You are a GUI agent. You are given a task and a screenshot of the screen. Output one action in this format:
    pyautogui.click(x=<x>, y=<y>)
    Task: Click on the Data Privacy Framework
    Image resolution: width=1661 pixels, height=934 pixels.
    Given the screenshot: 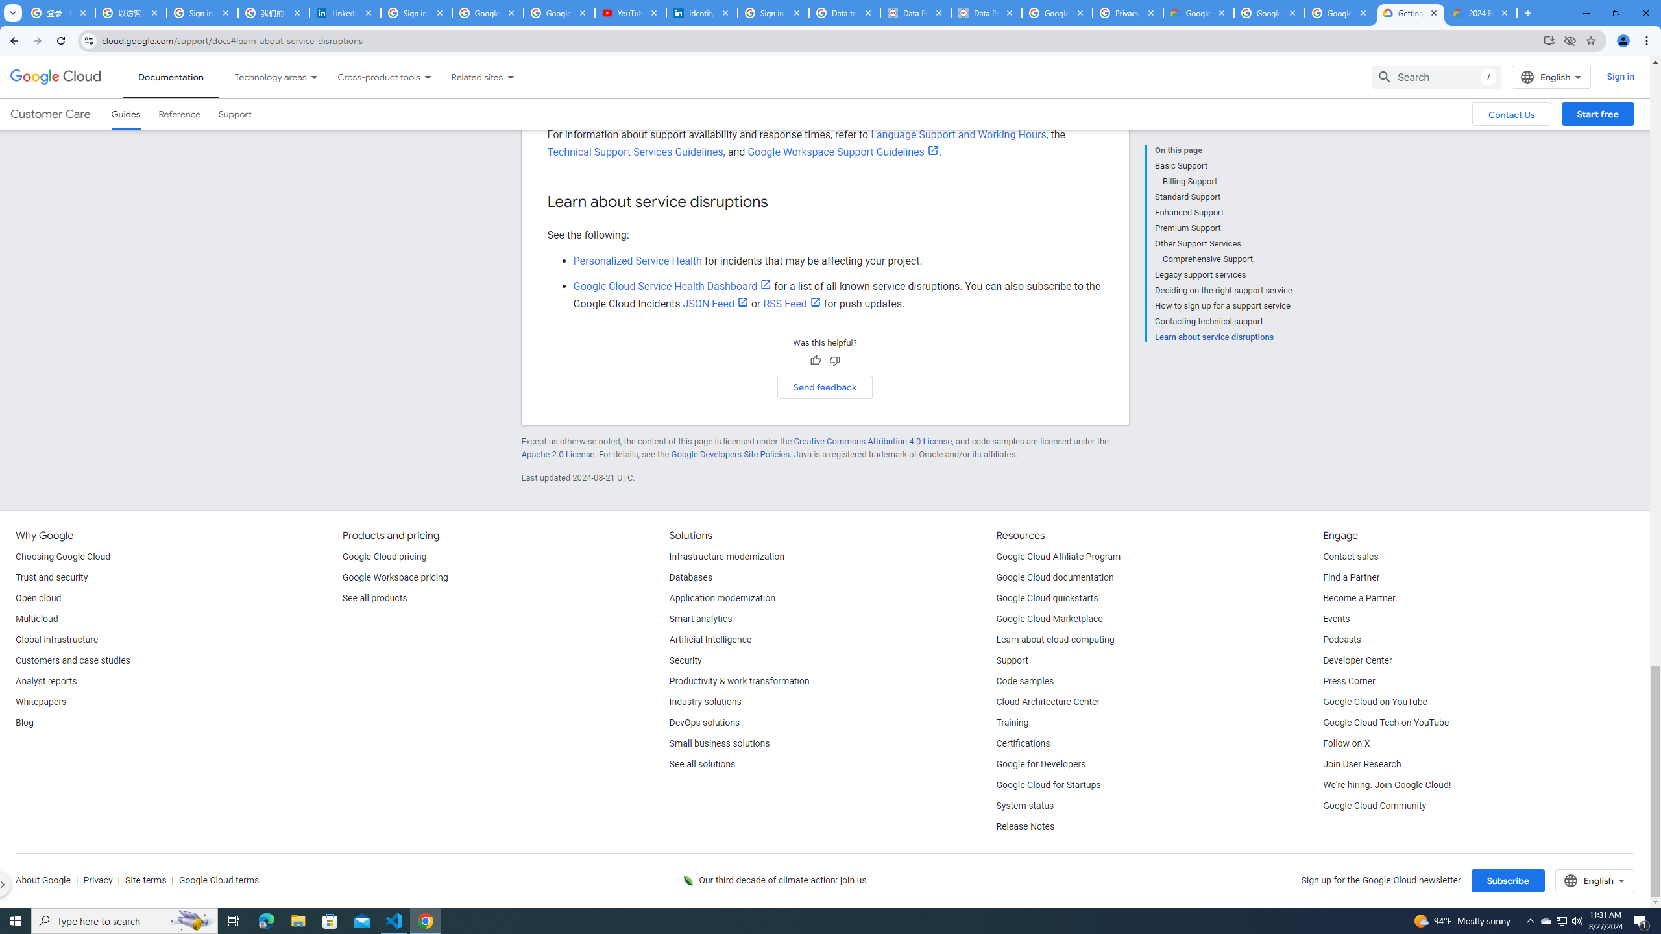 What is the action you would take?
    pyautogui.click(x=986, y=13)
    